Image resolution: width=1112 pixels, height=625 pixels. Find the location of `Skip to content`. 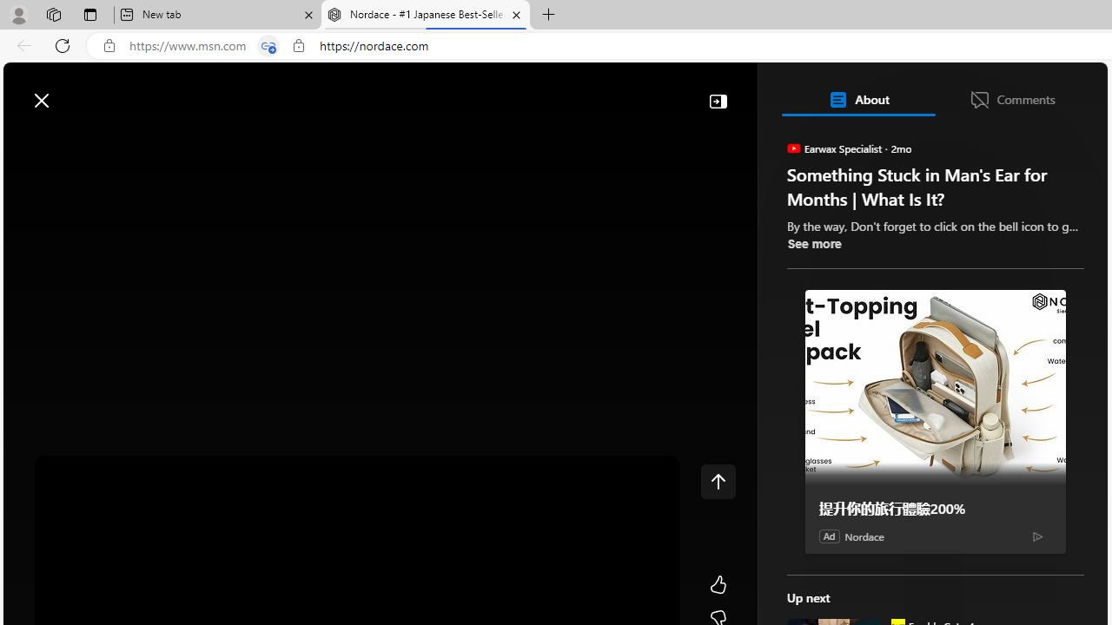

Skip to content is located at coordinates (75, 92).